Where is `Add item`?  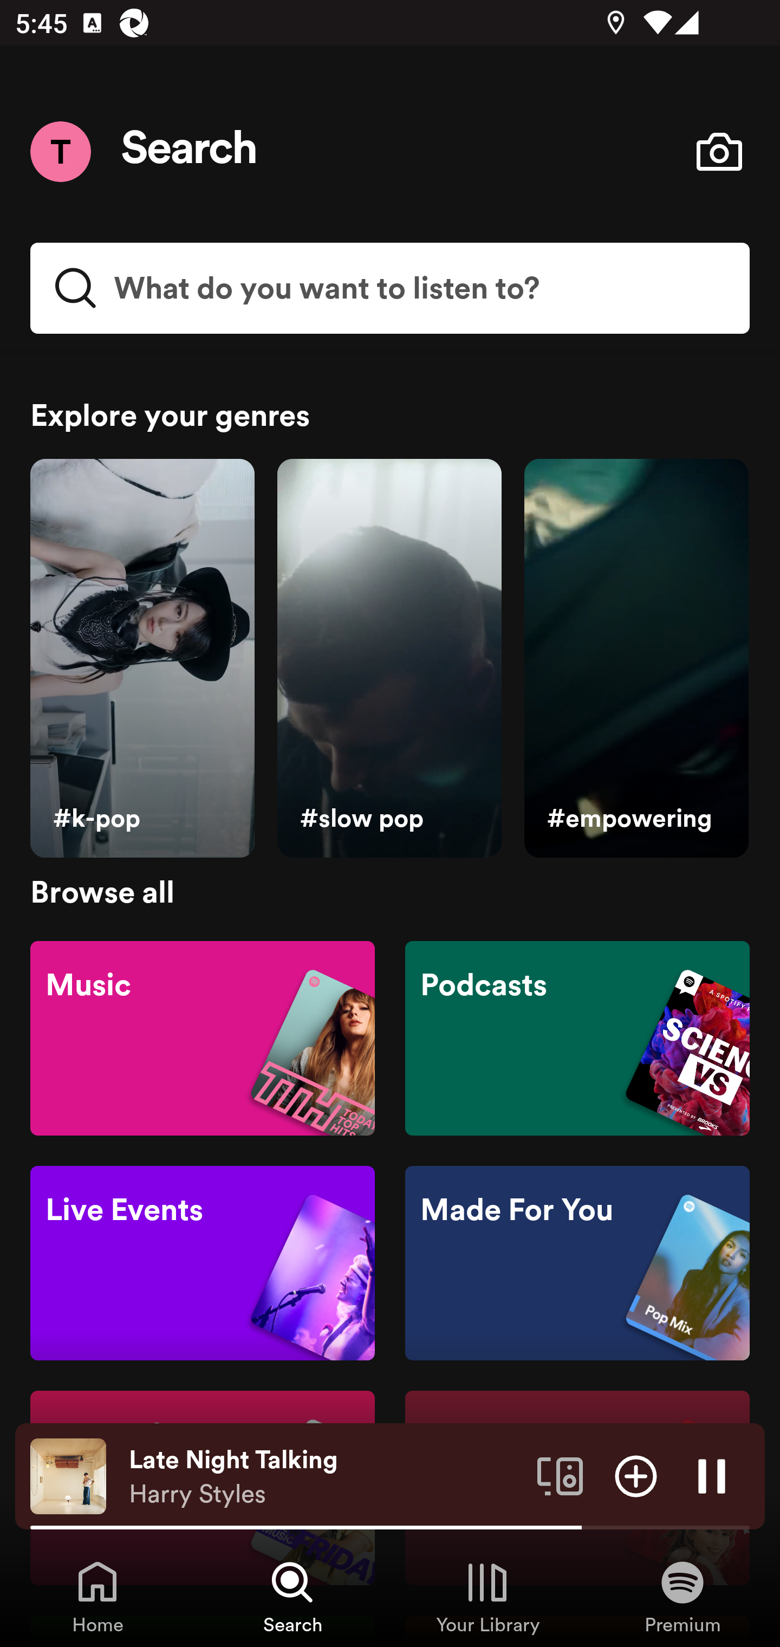 Add item is located at coordinates (636, 1475).